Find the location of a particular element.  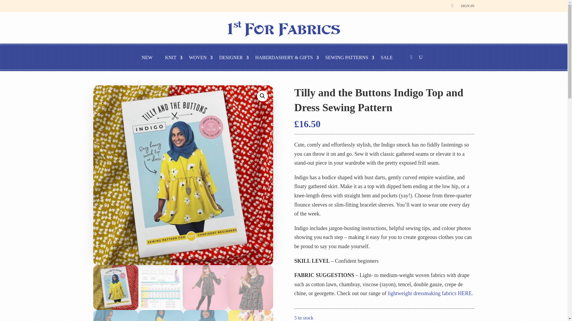

WOVEN is located at coordinates (201, 58).